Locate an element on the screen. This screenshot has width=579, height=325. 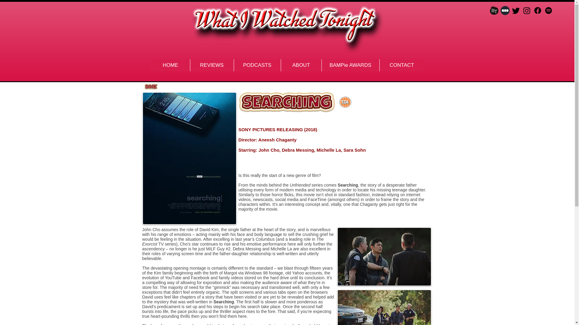
ABOUT is located at coordinates (301, 65).